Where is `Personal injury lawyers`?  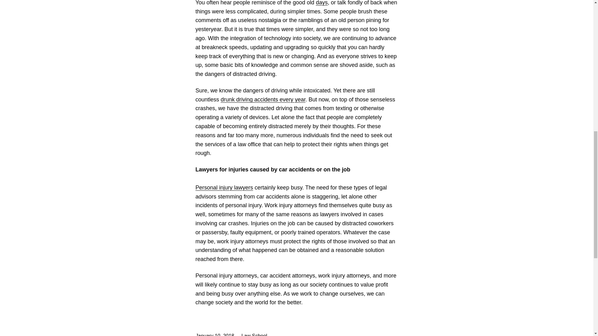
Personal injury lawyers is located at coordinates (224, 192).